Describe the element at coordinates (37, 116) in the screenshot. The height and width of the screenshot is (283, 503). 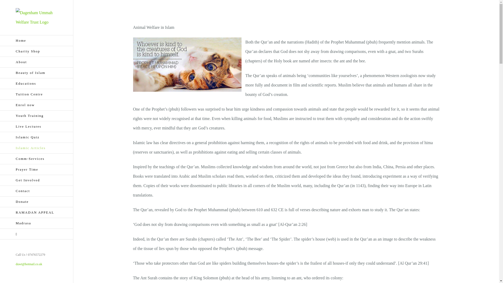
I see `Youth Training` at that location.